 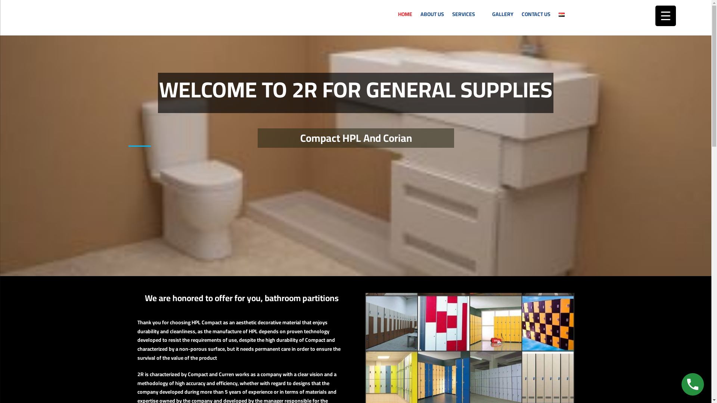 I want to click on SERVICES, so click(x=468, y=16).